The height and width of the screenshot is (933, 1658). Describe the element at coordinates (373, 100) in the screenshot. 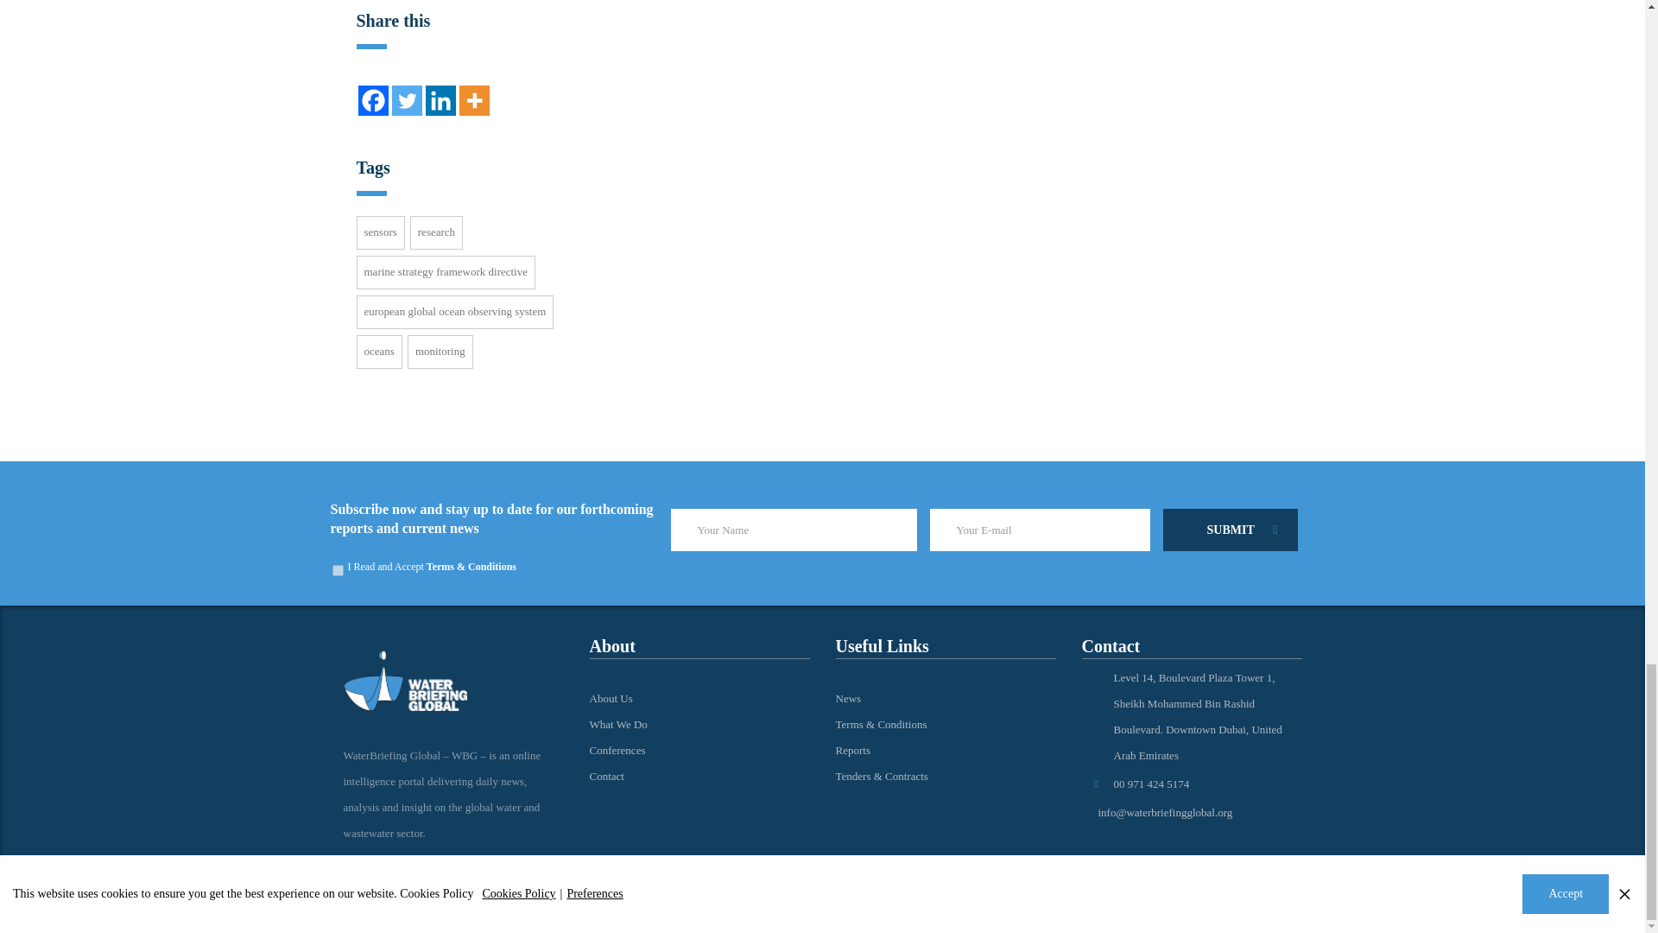

I see `Facebook` at that location.